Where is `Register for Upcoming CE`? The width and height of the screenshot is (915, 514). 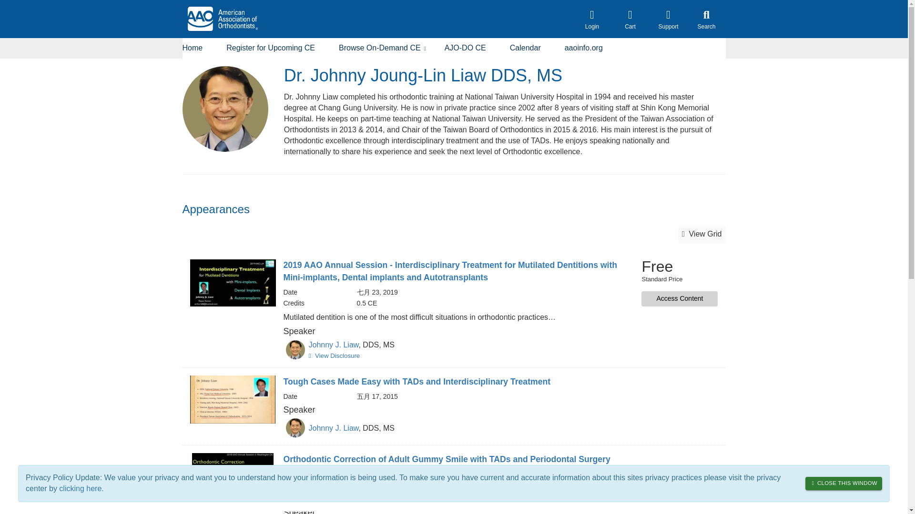 Register for Upcoming CE is located at coordinates (270, 48).